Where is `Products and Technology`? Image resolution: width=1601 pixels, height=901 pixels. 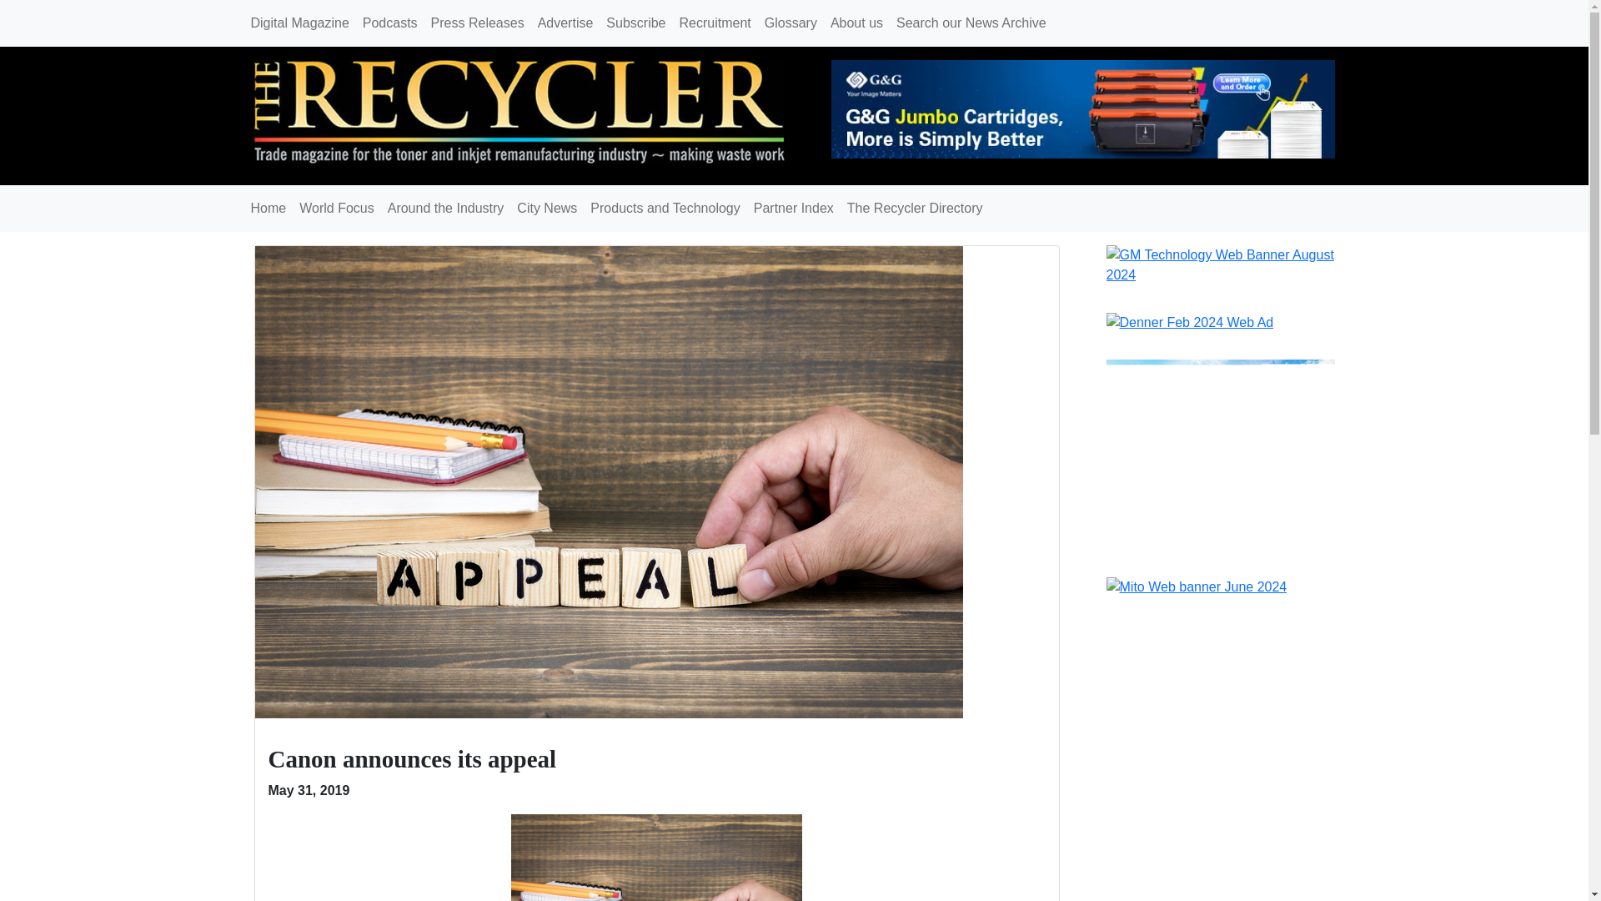 Products and Technology is located at coordinates (665, 209).